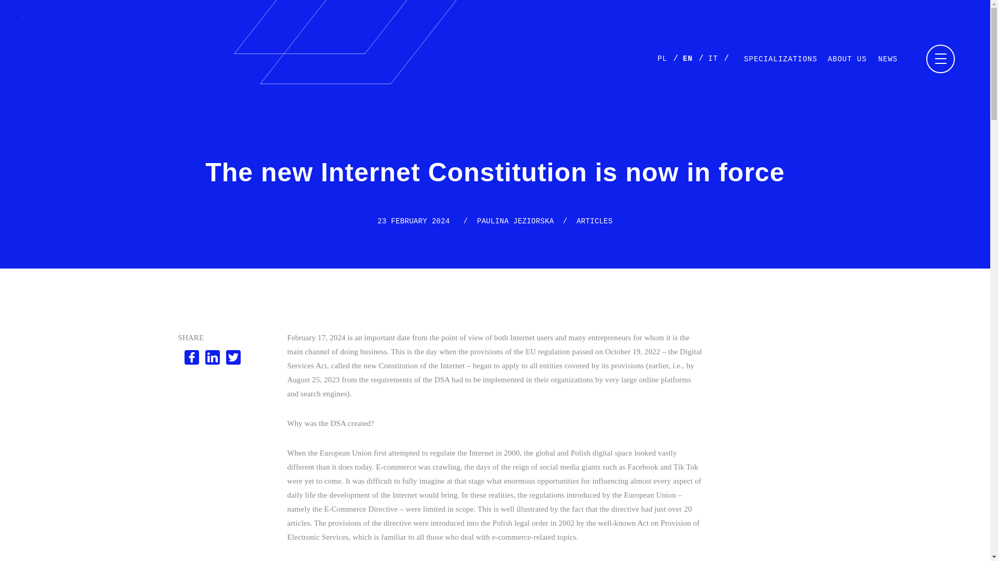  What do you see at coordinates (849, 59) in the screenshot?
I see `ABOUT US` at bounding box center [849, 59].